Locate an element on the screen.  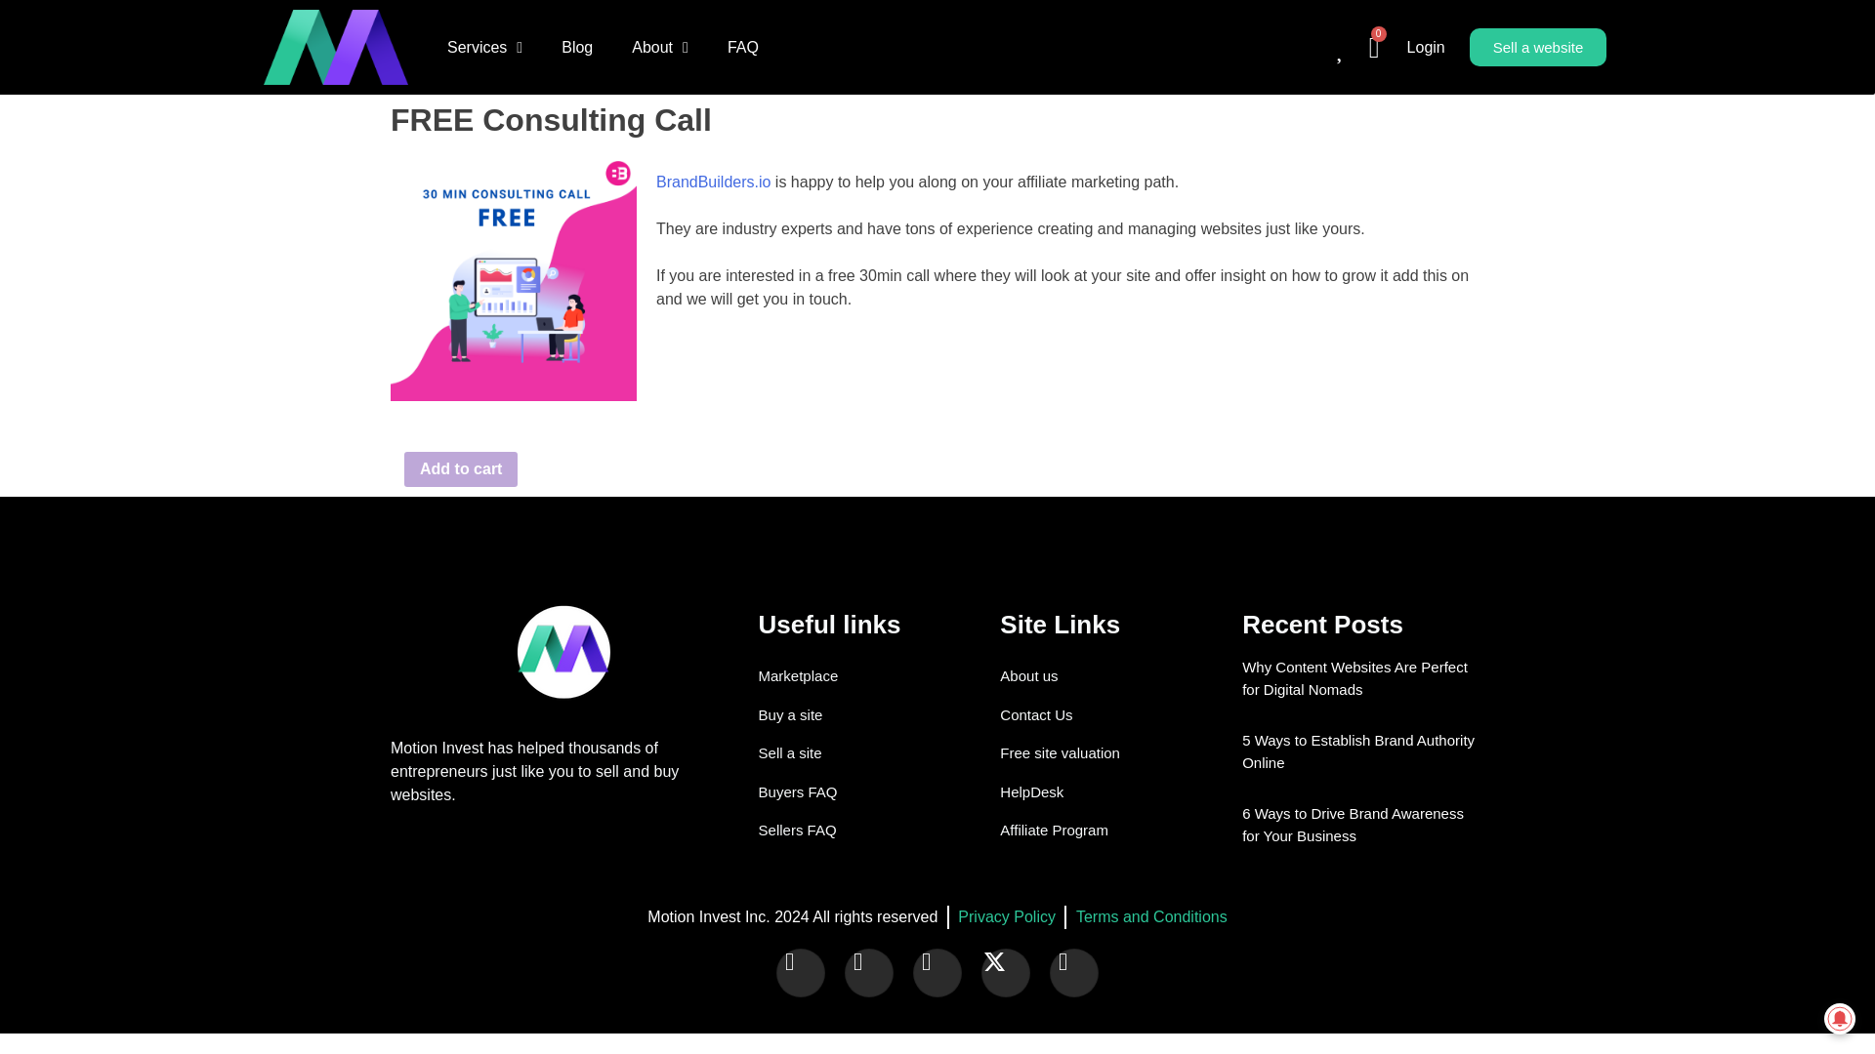
Blog is located at coordinates (576, 47).